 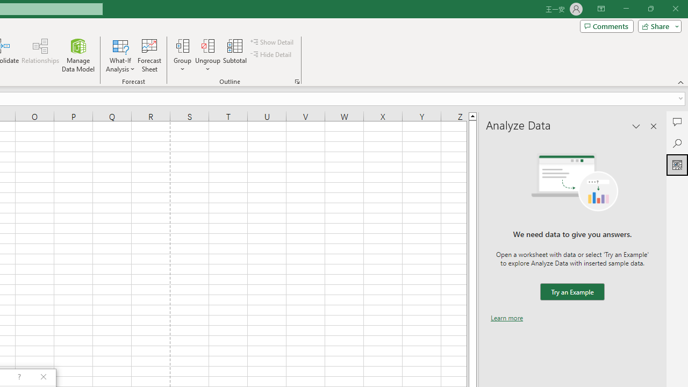 What do you see at coordinates (182, 45) in the screenshot?
I see `Group...` at bounding box center [182, 45].